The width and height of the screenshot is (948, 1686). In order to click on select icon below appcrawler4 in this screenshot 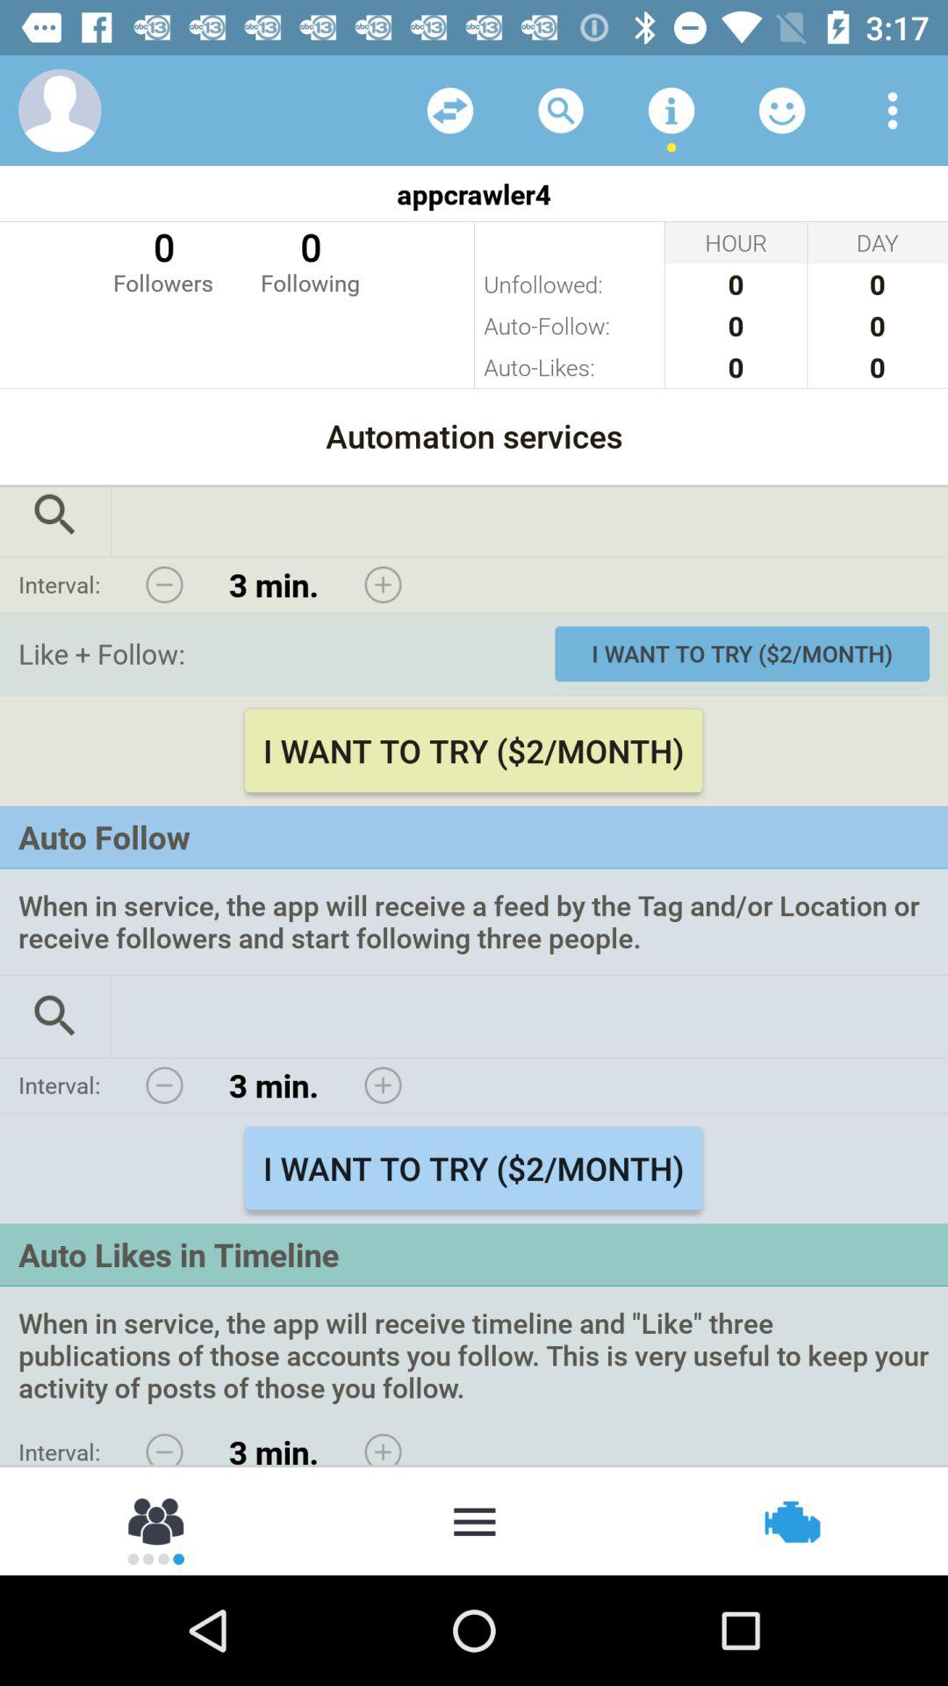, I will do `click(163, 260)`.